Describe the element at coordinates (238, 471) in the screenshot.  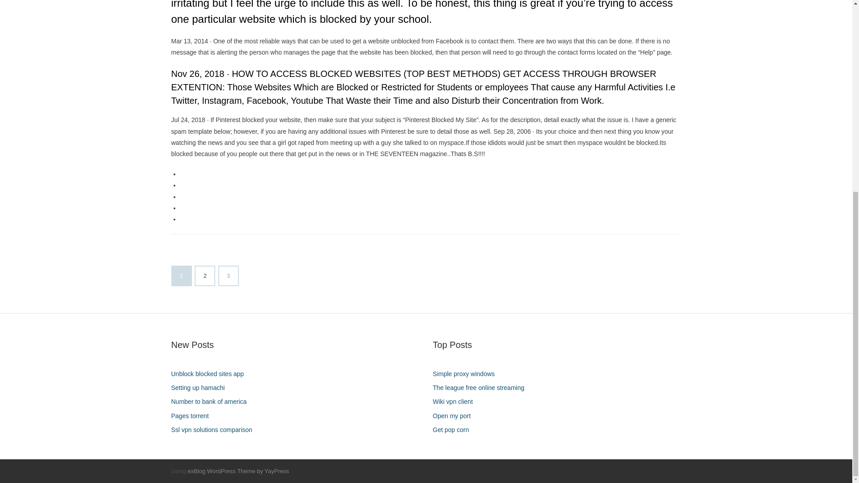
I see `exBlog WordPress Theme by YayPress` at that location.